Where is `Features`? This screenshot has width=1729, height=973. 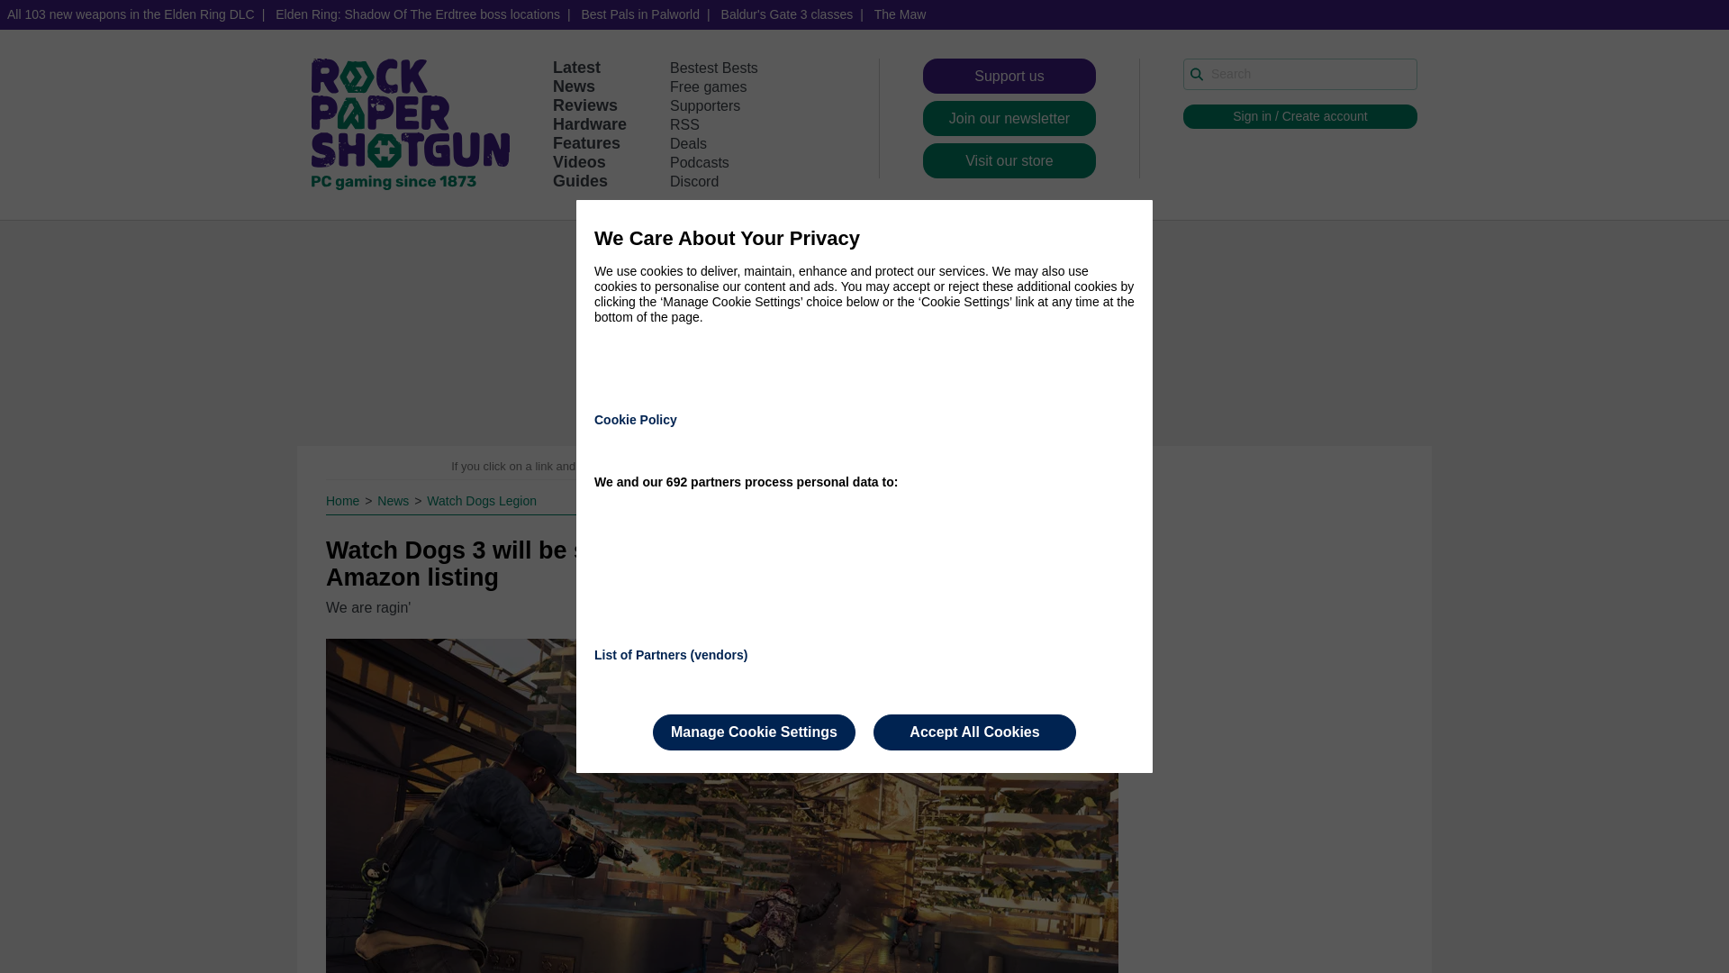 Features is located at coordinates (587, 142).